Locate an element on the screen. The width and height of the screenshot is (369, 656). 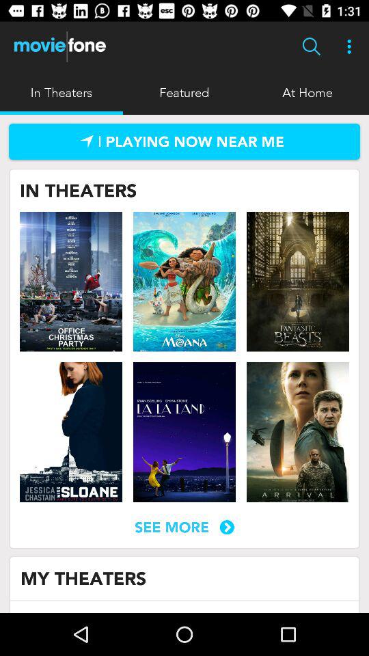
select movie is located at coordinates (184, 432).